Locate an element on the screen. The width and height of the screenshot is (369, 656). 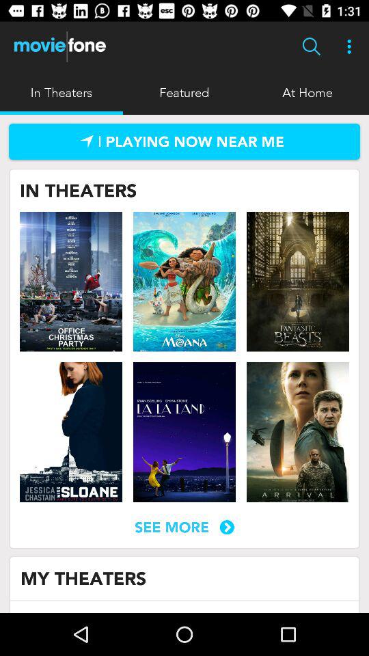
select movie is located at coordinates (184, 432).